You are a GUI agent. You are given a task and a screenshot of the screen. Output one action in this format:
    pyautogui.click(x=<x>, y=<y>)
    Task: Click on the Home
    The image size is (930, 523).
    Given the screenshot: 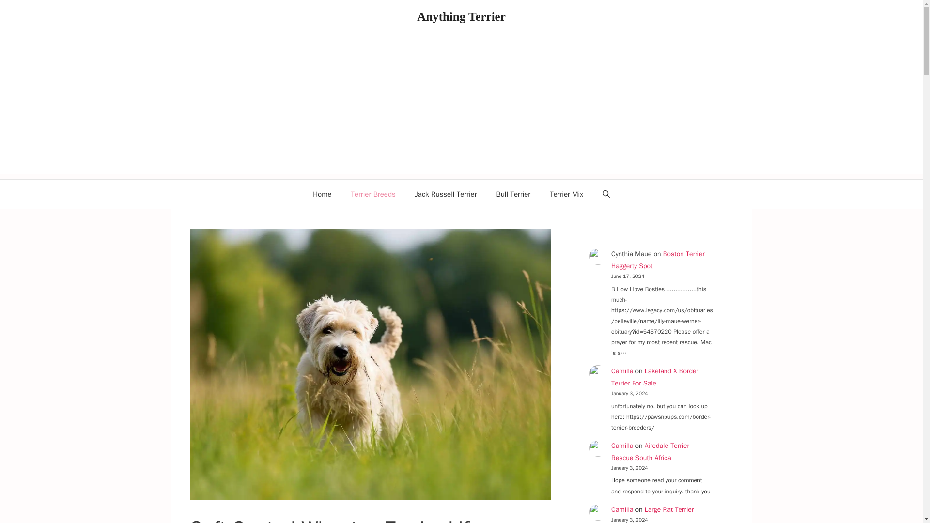 What is the action you would take?
    pyautogui.click(x=322, y=194)
    